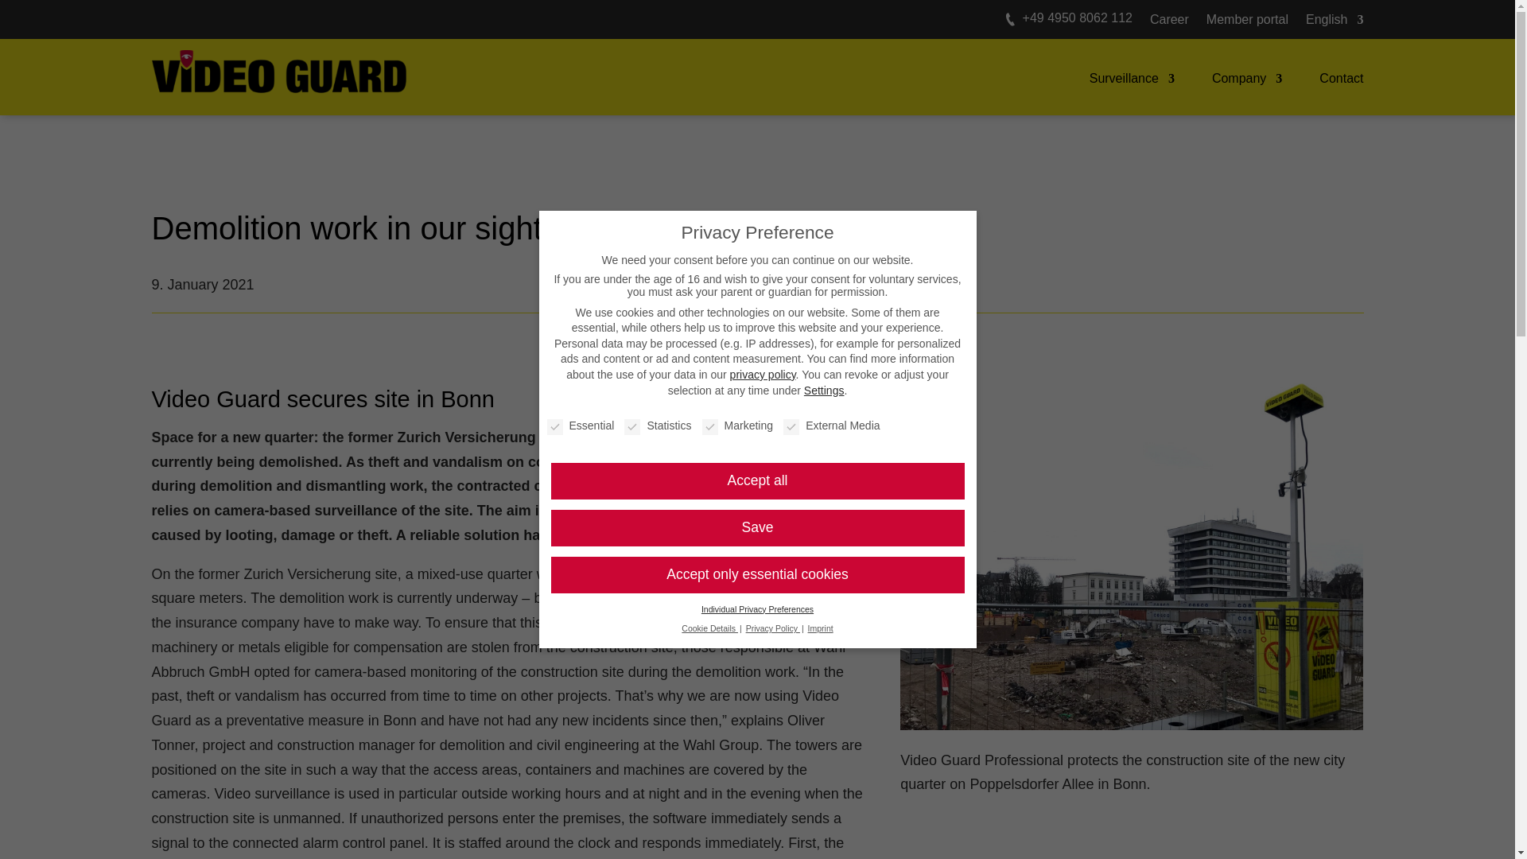  I want to click on Career, so click(1169, 22).